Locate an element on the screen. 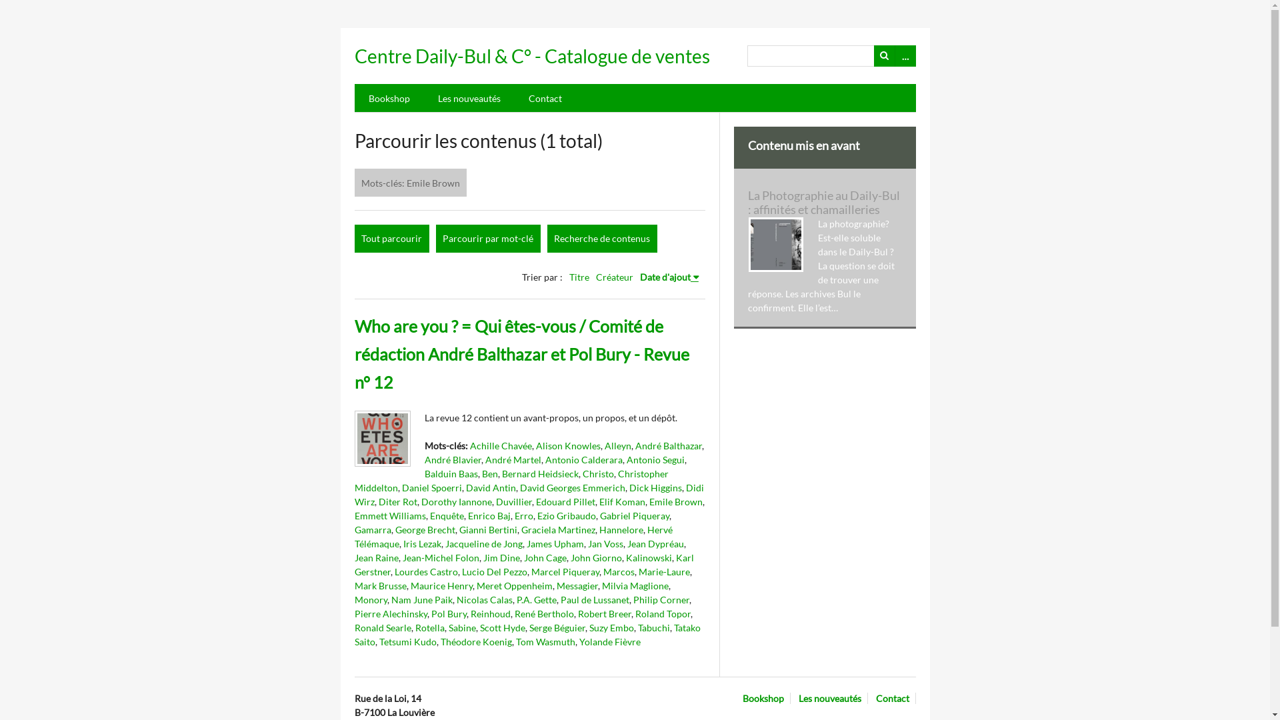 Image resolution: width=1280 pixels, height=720 pixels. Monory is located at coordinates (371, 600).